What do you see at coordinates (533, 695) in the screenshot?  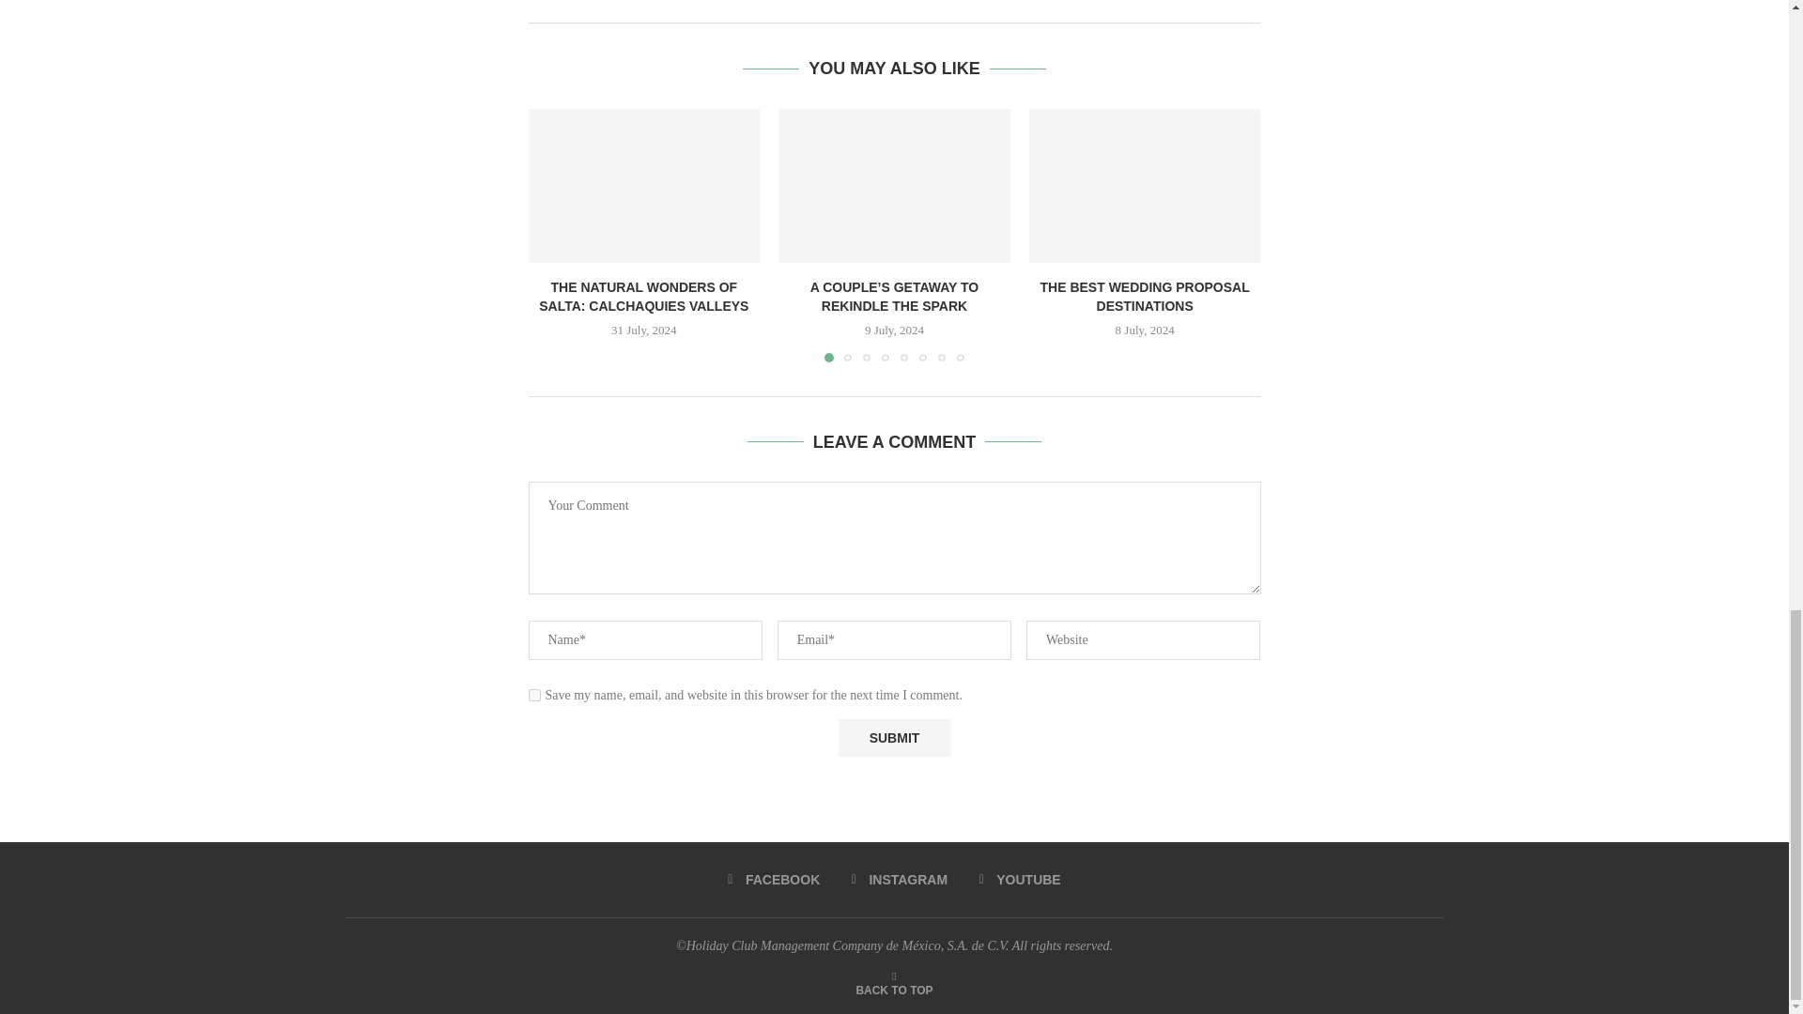 I see `yes` at bounding box center [533, 695].